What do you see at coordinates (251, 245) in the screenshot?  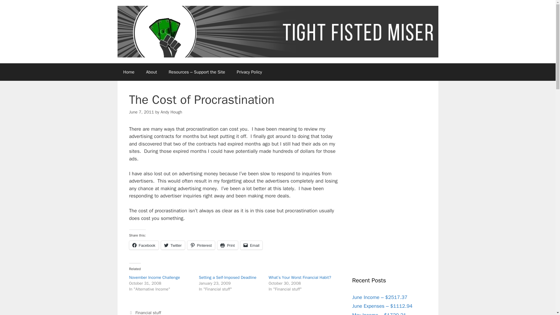 I see `Click to email a link to a friend` at bounding box center [251, 245].